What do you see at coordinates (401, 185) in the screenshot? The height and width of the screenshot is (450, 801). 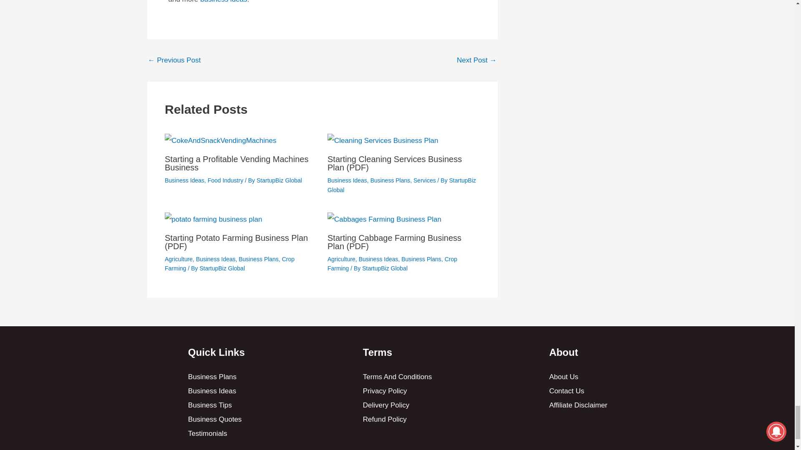 I see `View all posts by StartupBiz Global` at bounding box center [401, 185].